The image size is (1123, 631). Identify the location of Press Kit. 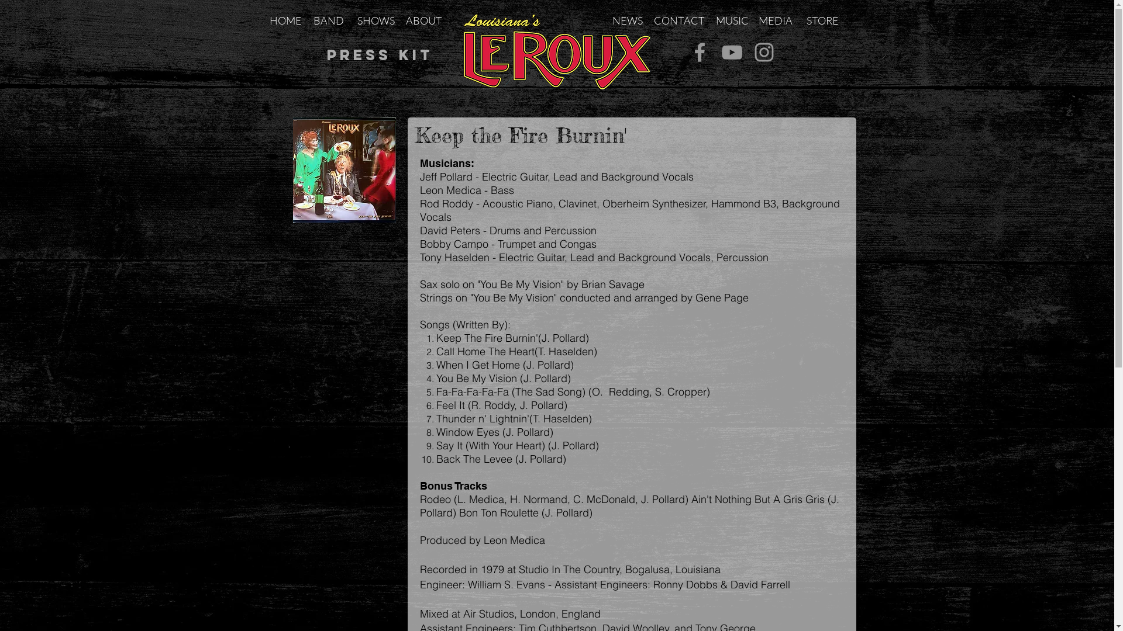
(380, 55).